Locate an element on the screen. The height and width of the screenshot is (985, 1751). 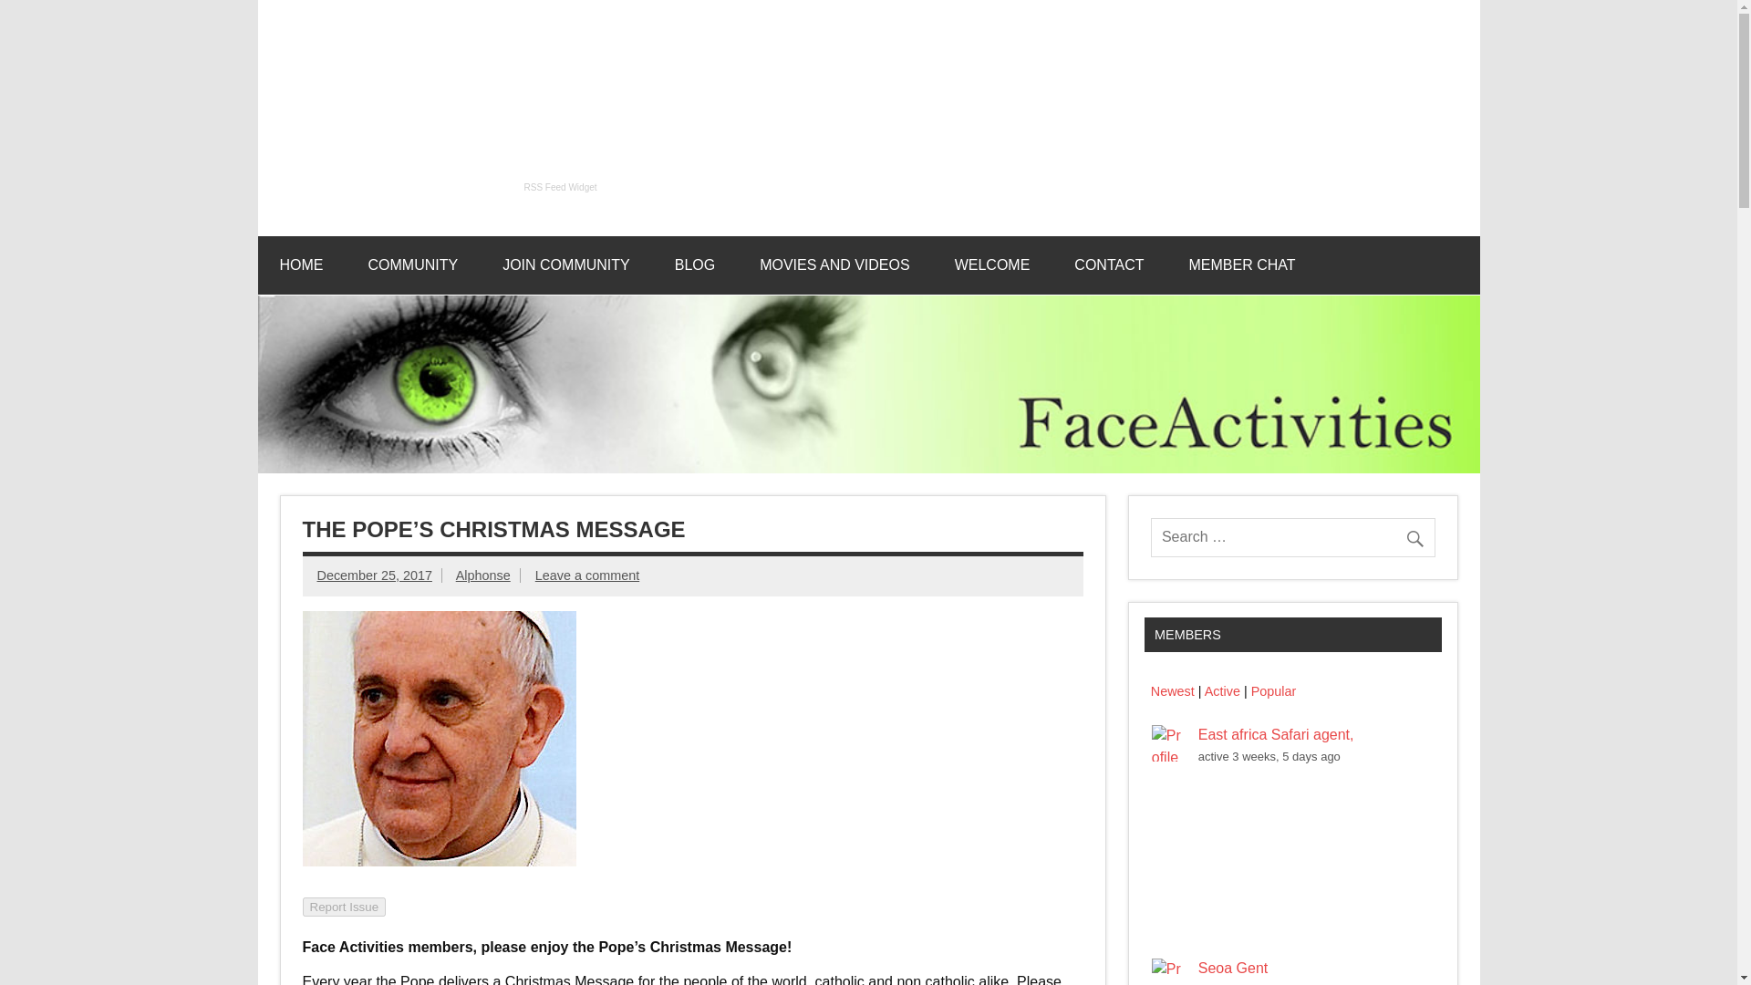
MEMBER CHAT is located at coordinates (1240, 264).